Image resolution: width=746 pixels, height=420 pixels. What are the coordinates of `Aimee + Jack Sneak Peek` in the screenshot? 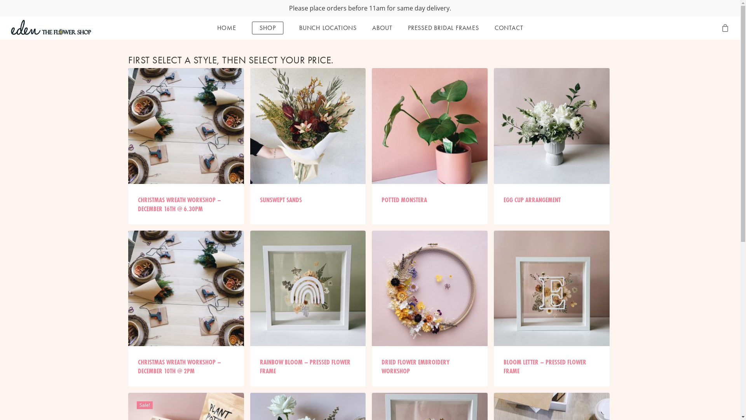 It's located at (278, 331).